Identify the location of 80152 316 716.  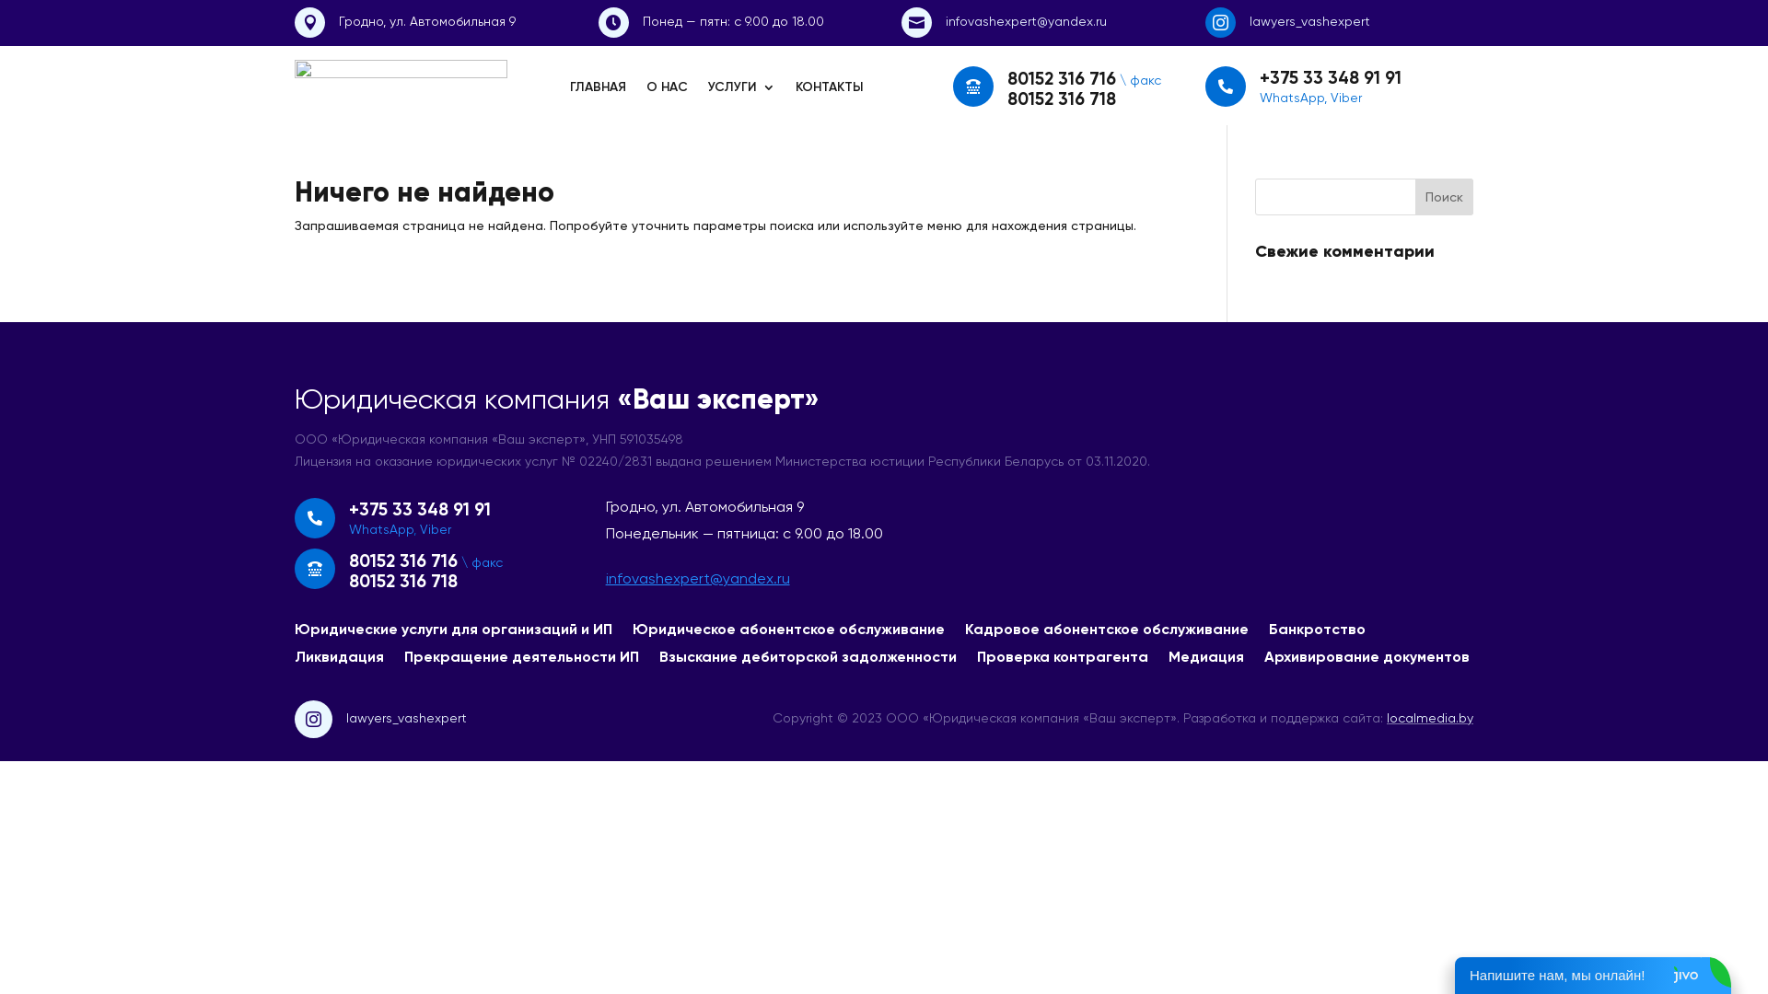
(1062, 79).